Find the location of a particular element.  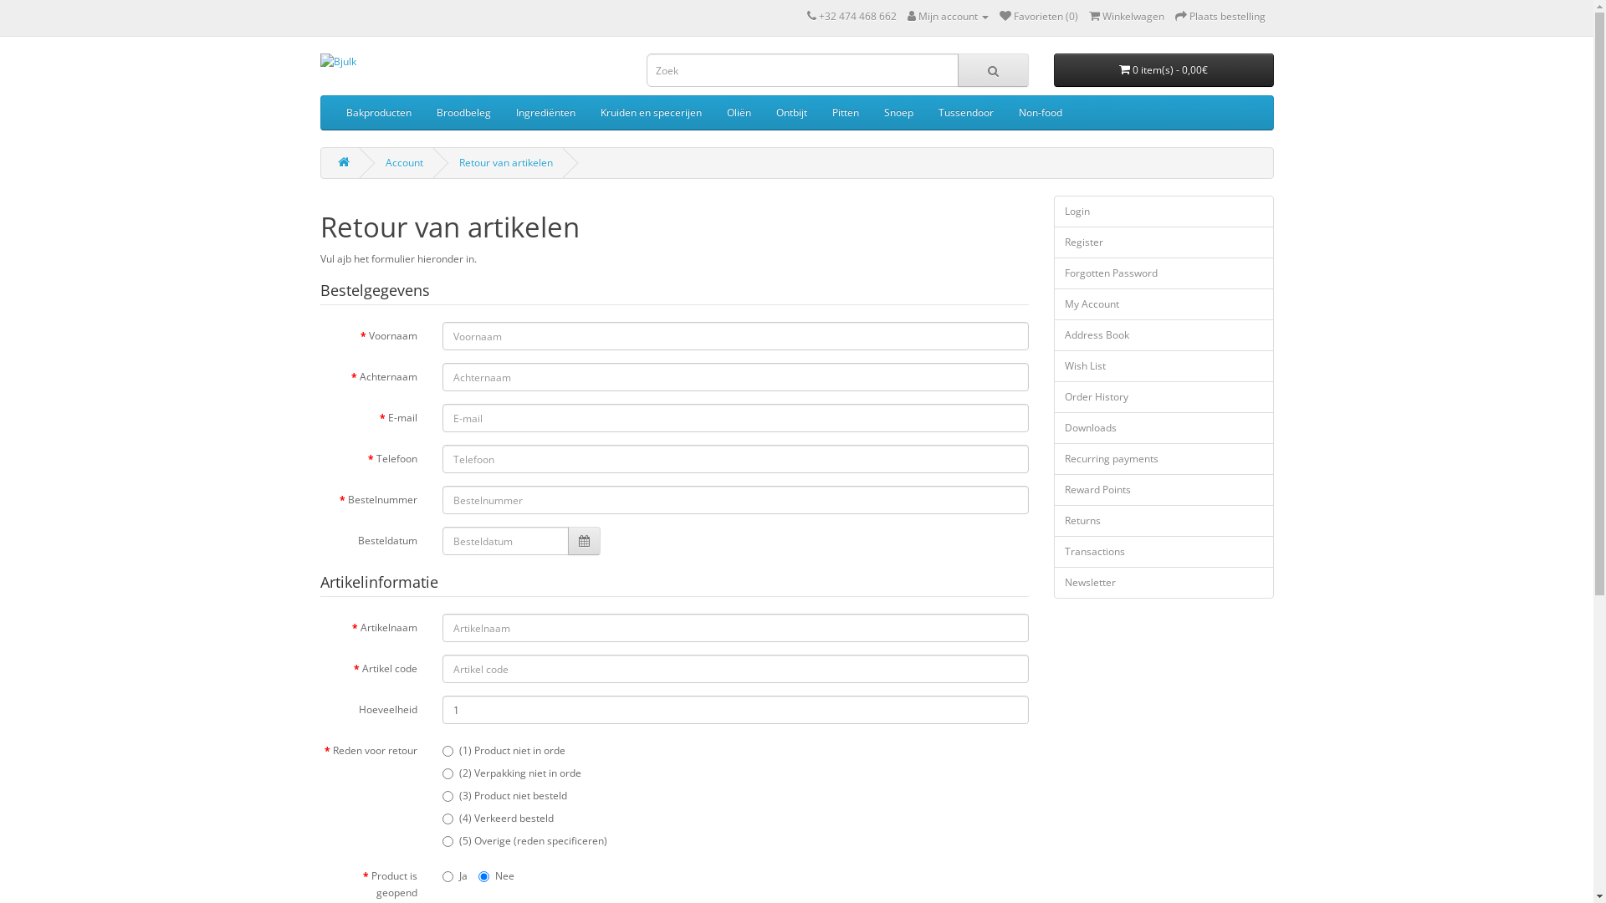

Account is located at coordinates (403, 162).